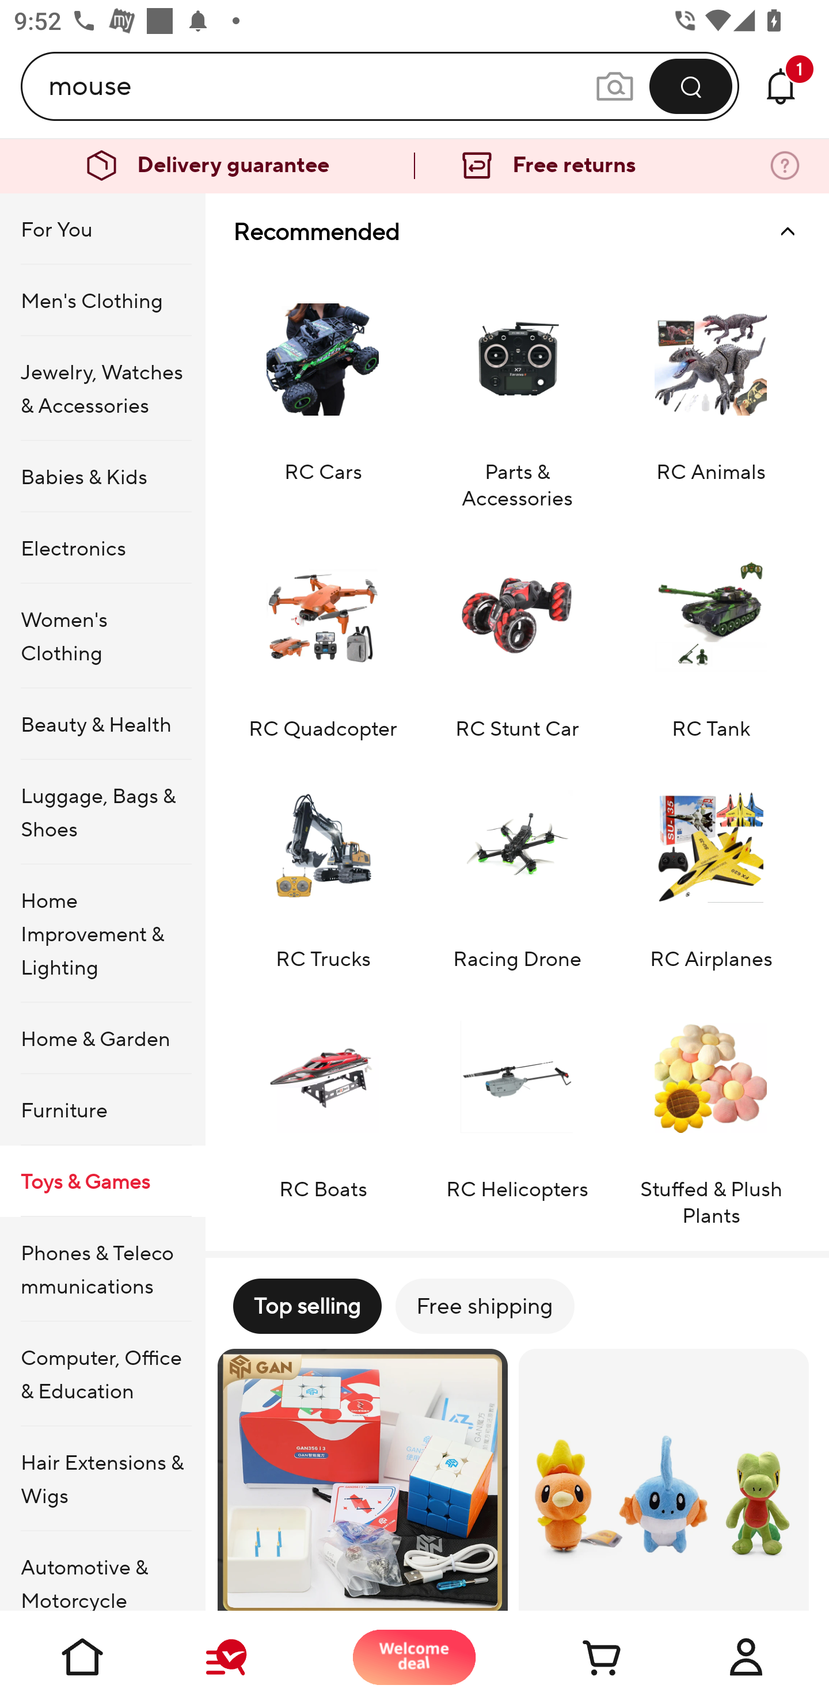 This screenshot has height=1704, width=829. I want to click on Recommended , so click(517, 231).